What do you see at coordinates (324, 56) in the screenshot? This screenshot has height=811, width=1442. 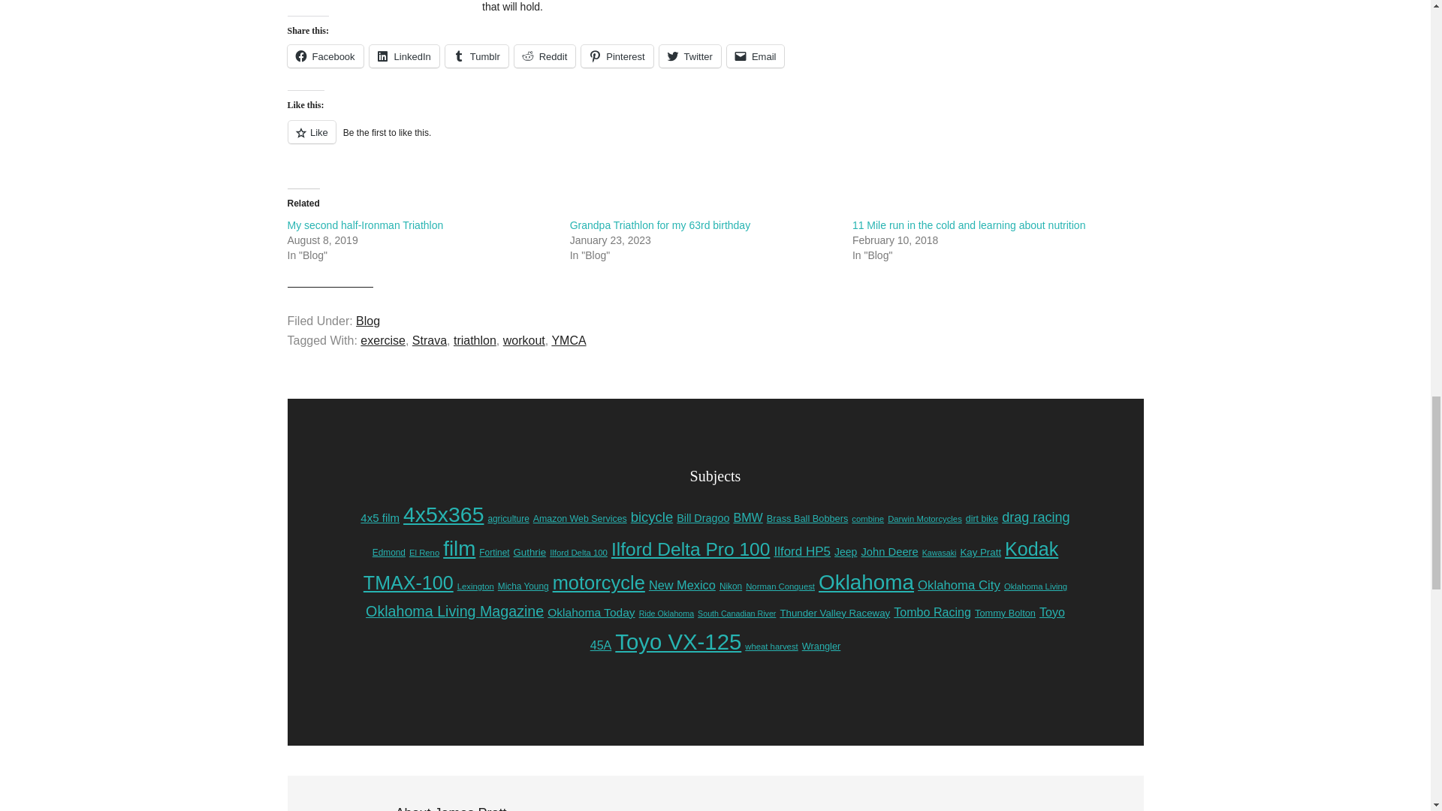 I see `Click to share on Facebook` at bounding box center [324, 56].